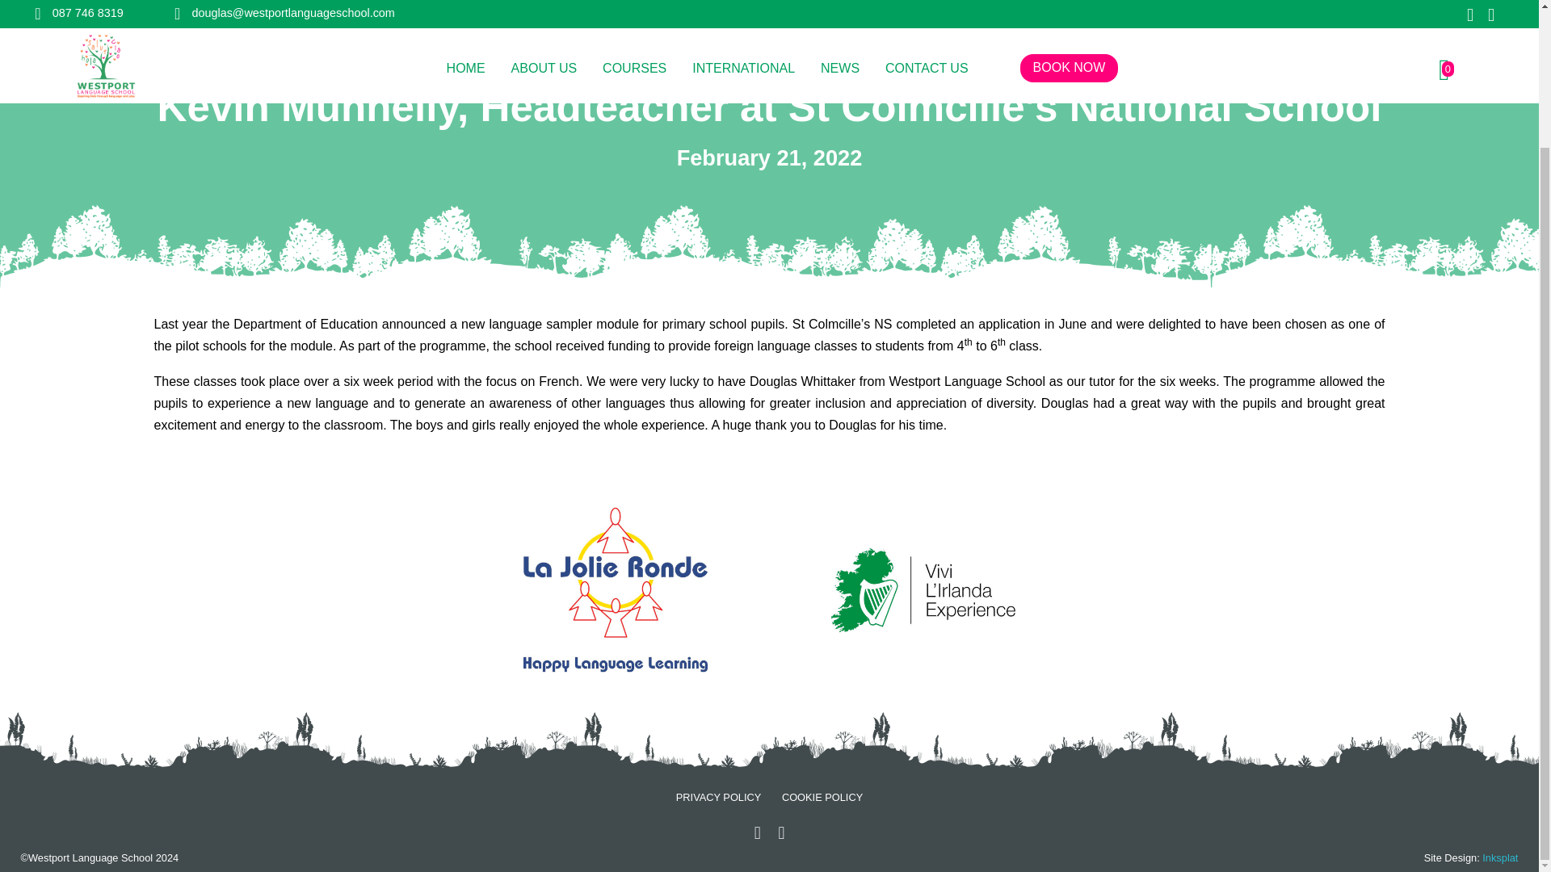  I want to click on PRIVACY POLICY, so click(719, 796).